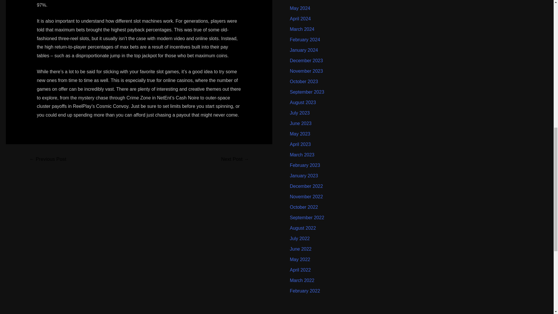  What do you see at coordinates (307, 92) in the screenshot?
I see `September 2023` at bounding box center [307, 92].